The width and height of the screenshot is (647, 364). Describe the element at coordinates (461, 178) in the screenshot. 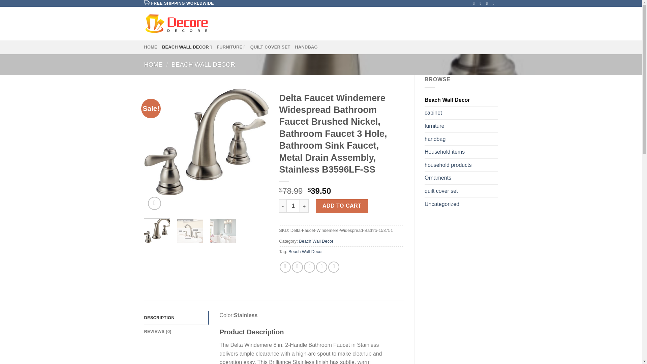

I see `Ornaments` at that location.